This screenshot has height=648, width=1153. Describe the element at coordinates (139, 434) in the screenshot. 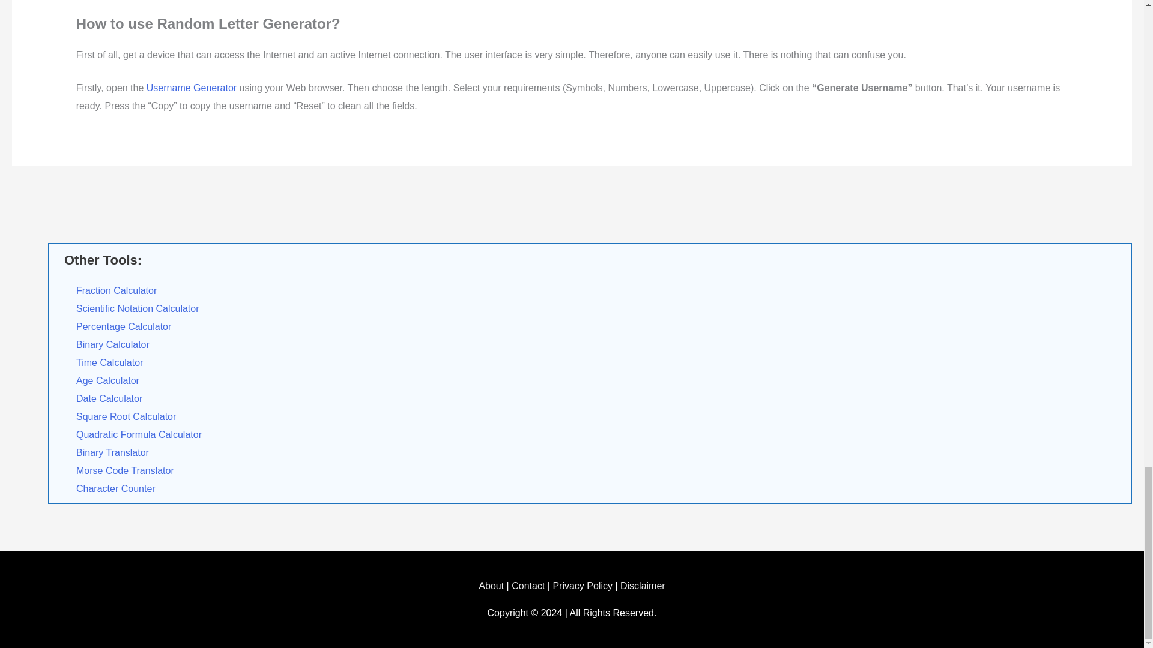

I see `Quadratic Formula Calculator` at that location.